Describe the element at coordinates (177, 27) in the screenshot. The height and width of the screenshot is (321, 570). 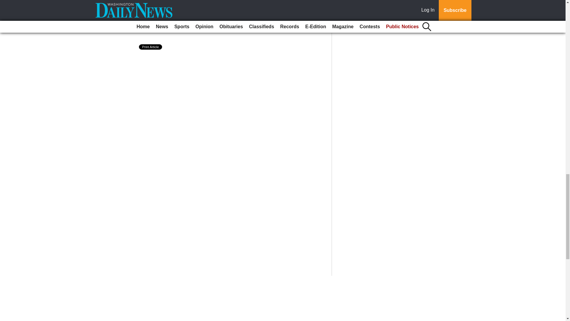
I see `Elijah S. Alligood Jr.` at that location.